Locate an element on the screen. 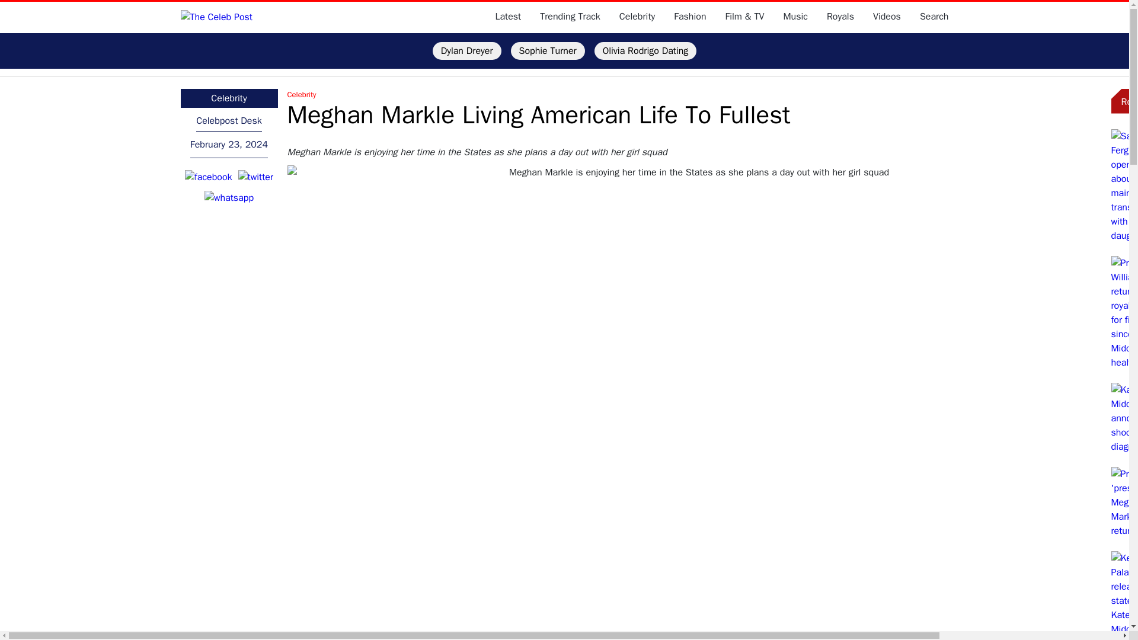 Image resolution: width=1138 pixels, height=640 pixels. The Celeb Post is located at coordinates (216, 17).